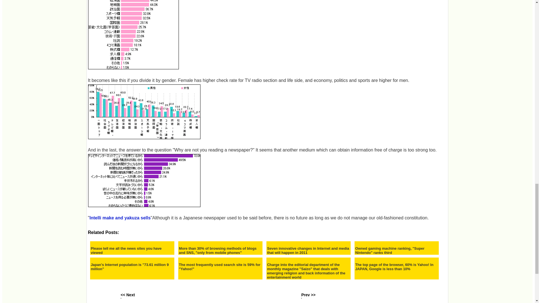  What do you see at coordinates (132, 251) in the screenshot?
I see `Please tell me all the news sites you have viewed` at bounding box center [132, 251].